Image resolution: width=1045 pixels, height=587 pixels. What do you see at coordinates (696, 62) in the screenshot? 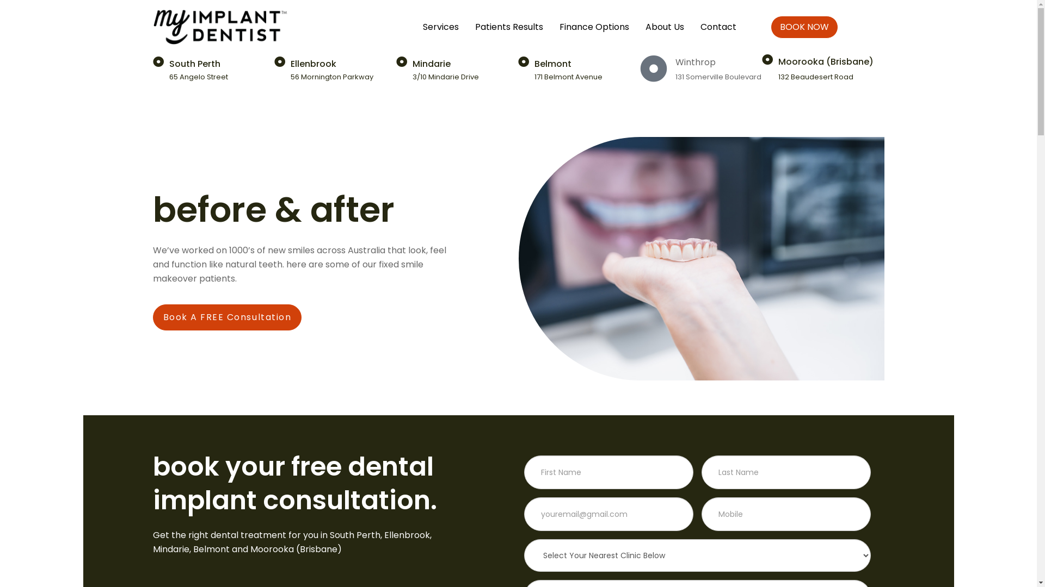
I see `Winthrop` at bounding box center [696, 62].